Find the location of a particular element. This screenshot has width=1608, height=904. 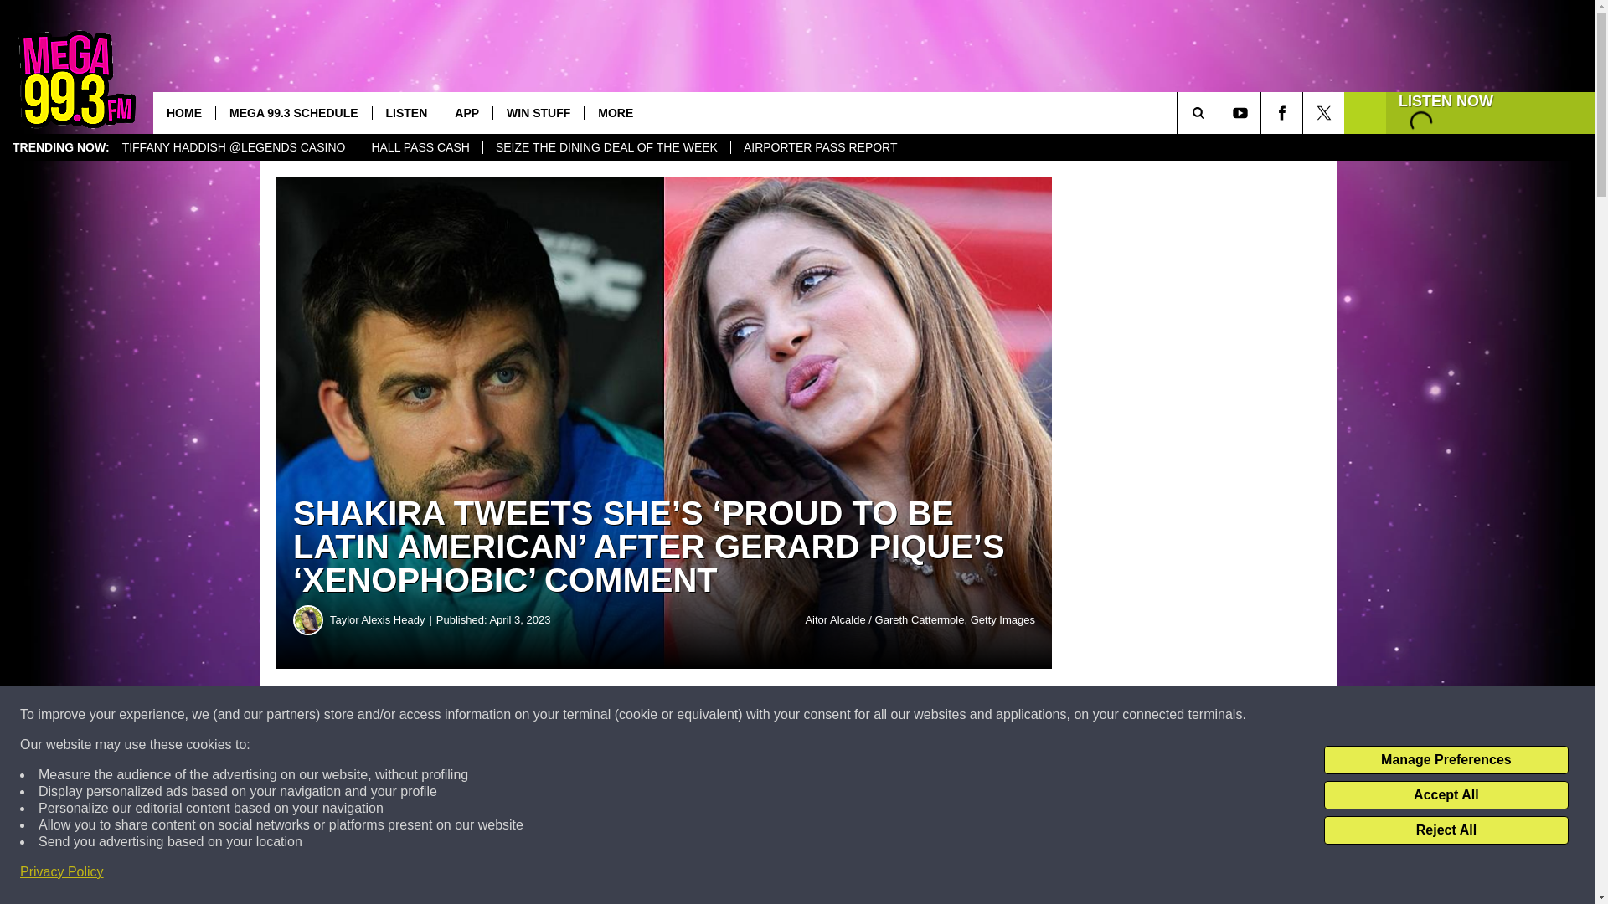

SEIZE THE DINING DEAL OF THE WEEK is located at coordinates (606, 147).